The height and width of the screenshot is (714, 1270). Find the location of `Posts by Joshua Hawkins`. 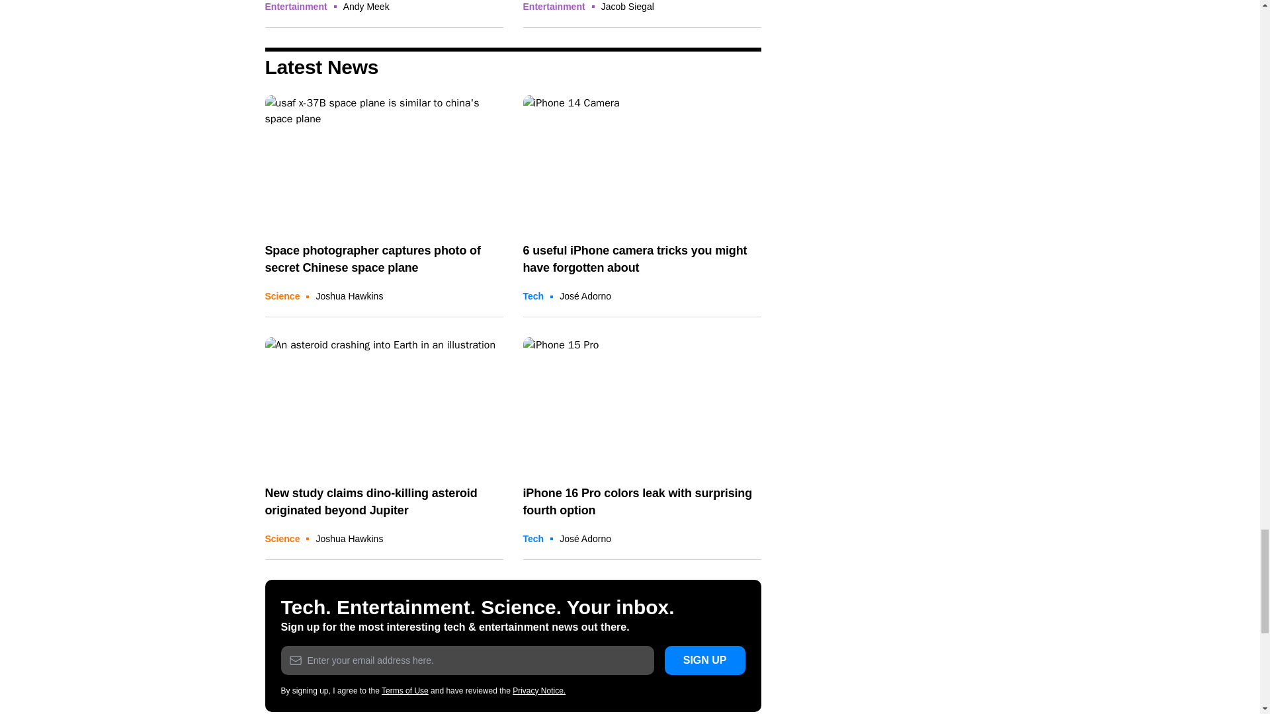

Posts by Joshua Hawkins is located at coordinates (349, 296).